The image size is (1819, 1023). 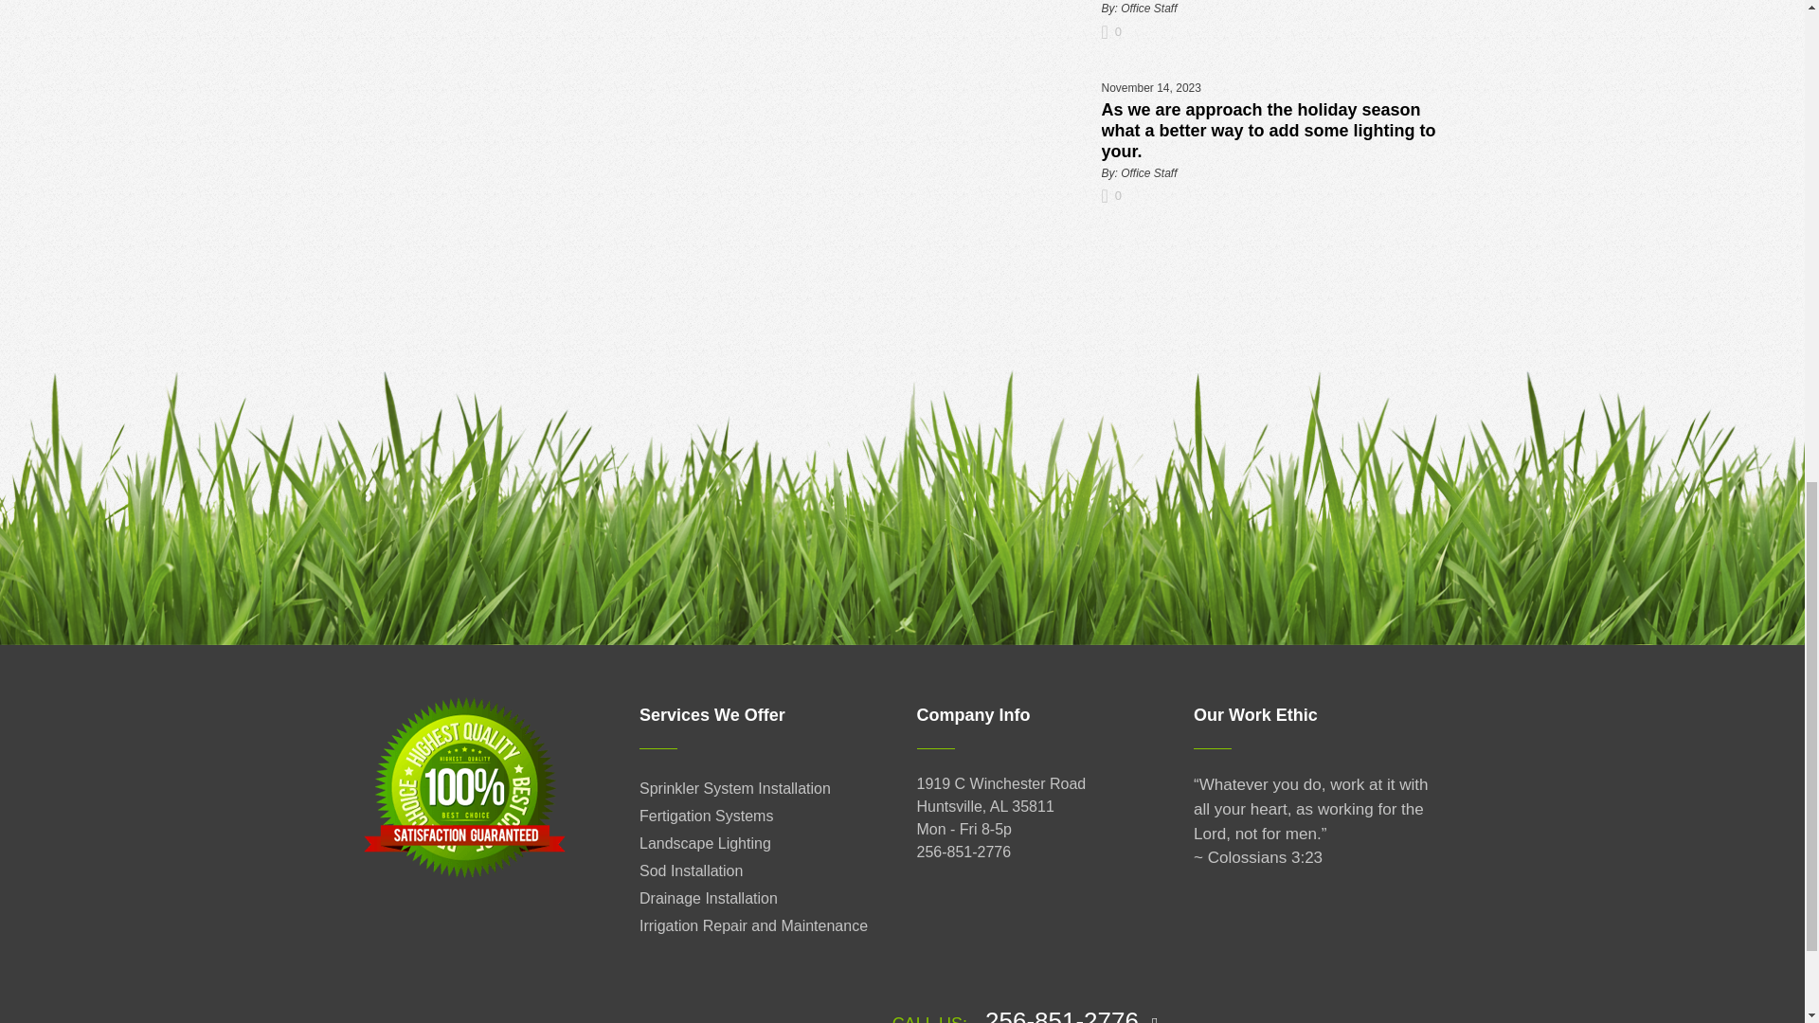 What do you see at coordinates (707, 817) in the screenshot?
I see `Fertigation Systems` at bounding box center [707, 817].